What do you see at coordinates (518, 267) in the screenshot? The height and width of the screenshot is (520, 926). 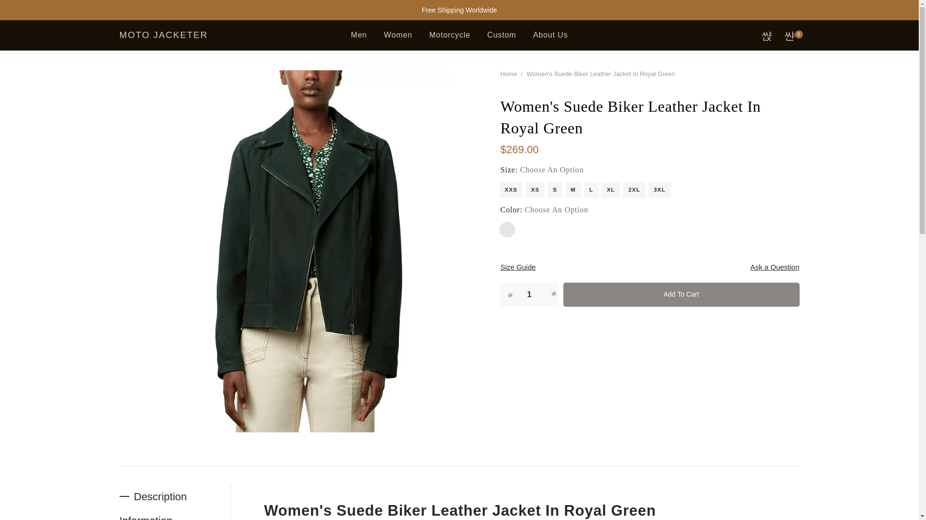 I see `Size Guide` at bounding box center [518, 267].